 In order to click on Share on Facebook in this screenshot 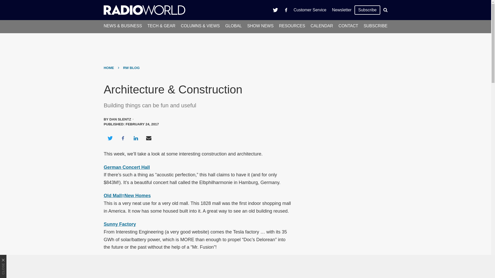, I will do `click(123, 138)`.